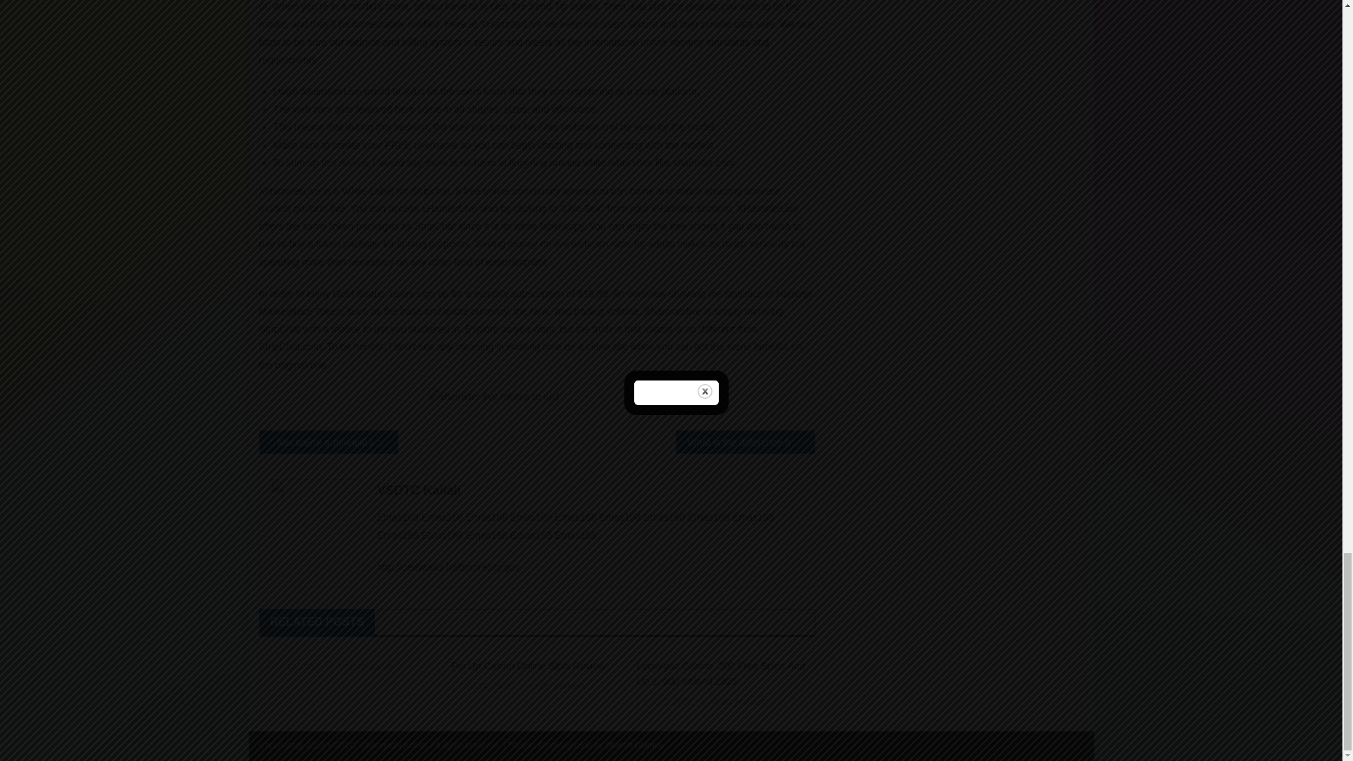  Describe the element at coordinates (486, 535) in the screenshot. I see `Emas168` at that location.